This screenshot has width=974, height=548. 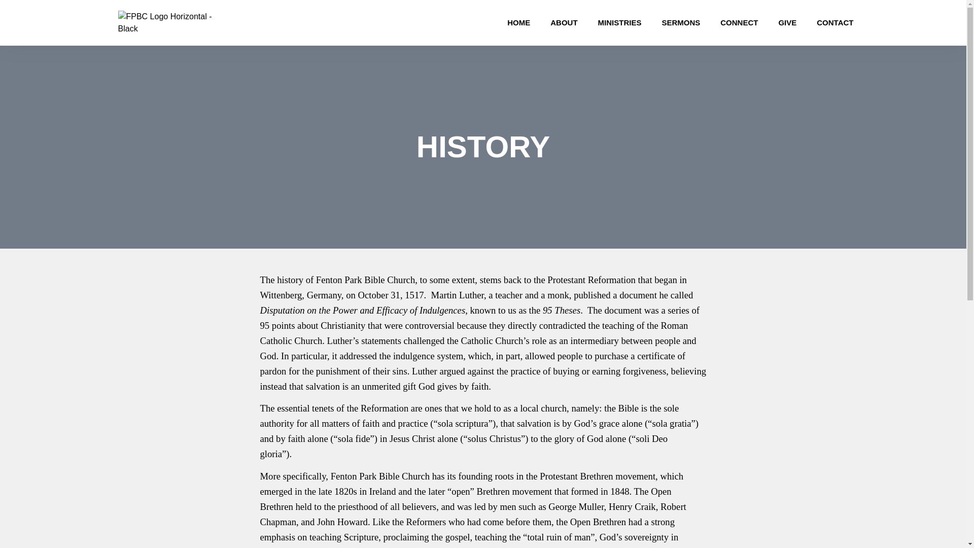 I want to click on HOME, so click(x=518, y=22).